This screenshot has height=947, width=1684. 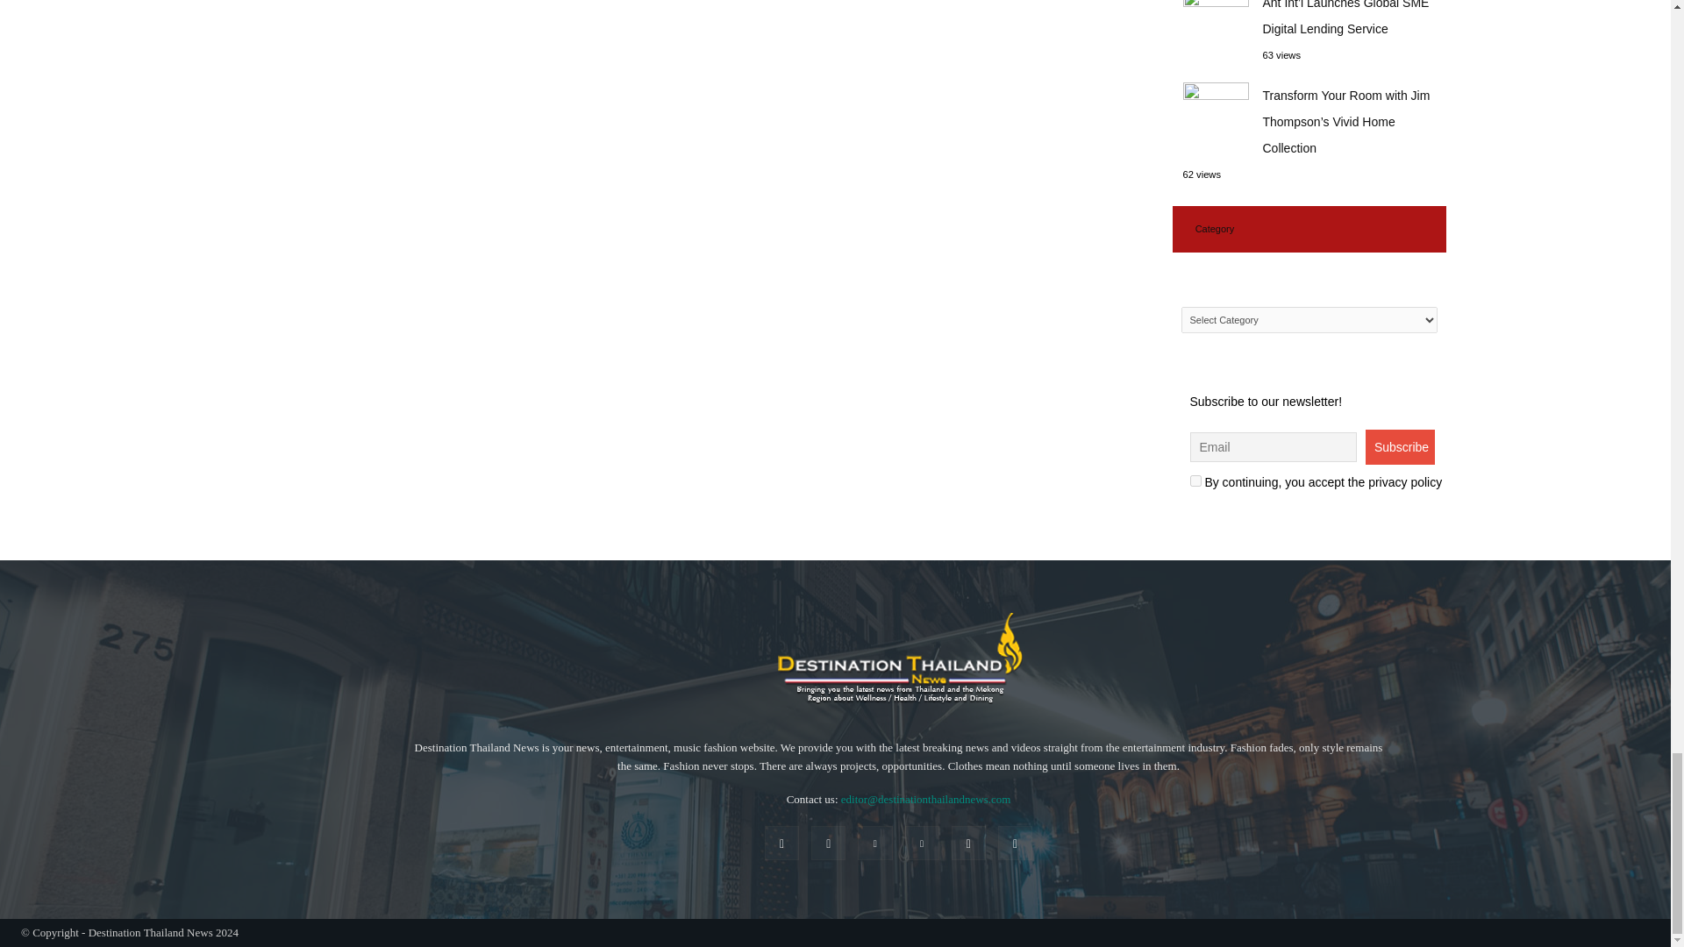 What do you see at coordinates (1400, 447) in the screenshot?
I see `Subscribe` at bounding box center [1400, 447].